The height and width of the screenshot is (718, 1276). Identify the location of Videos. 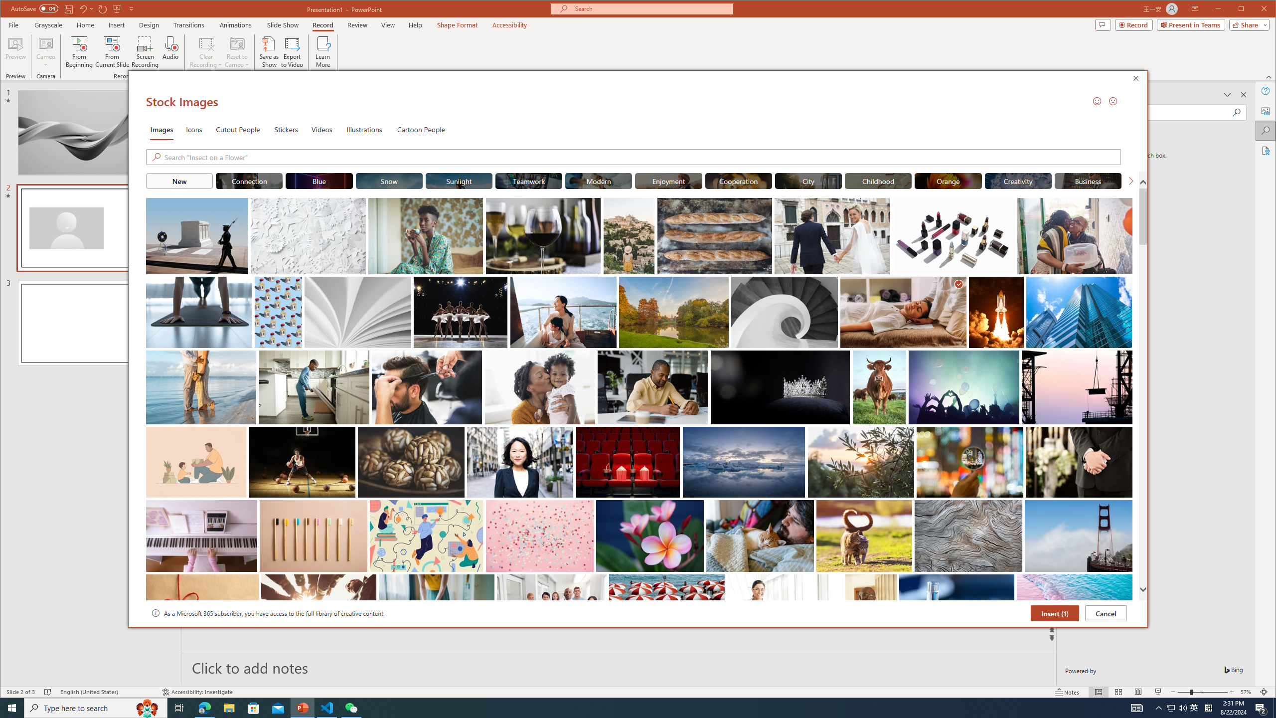
(322, 129).